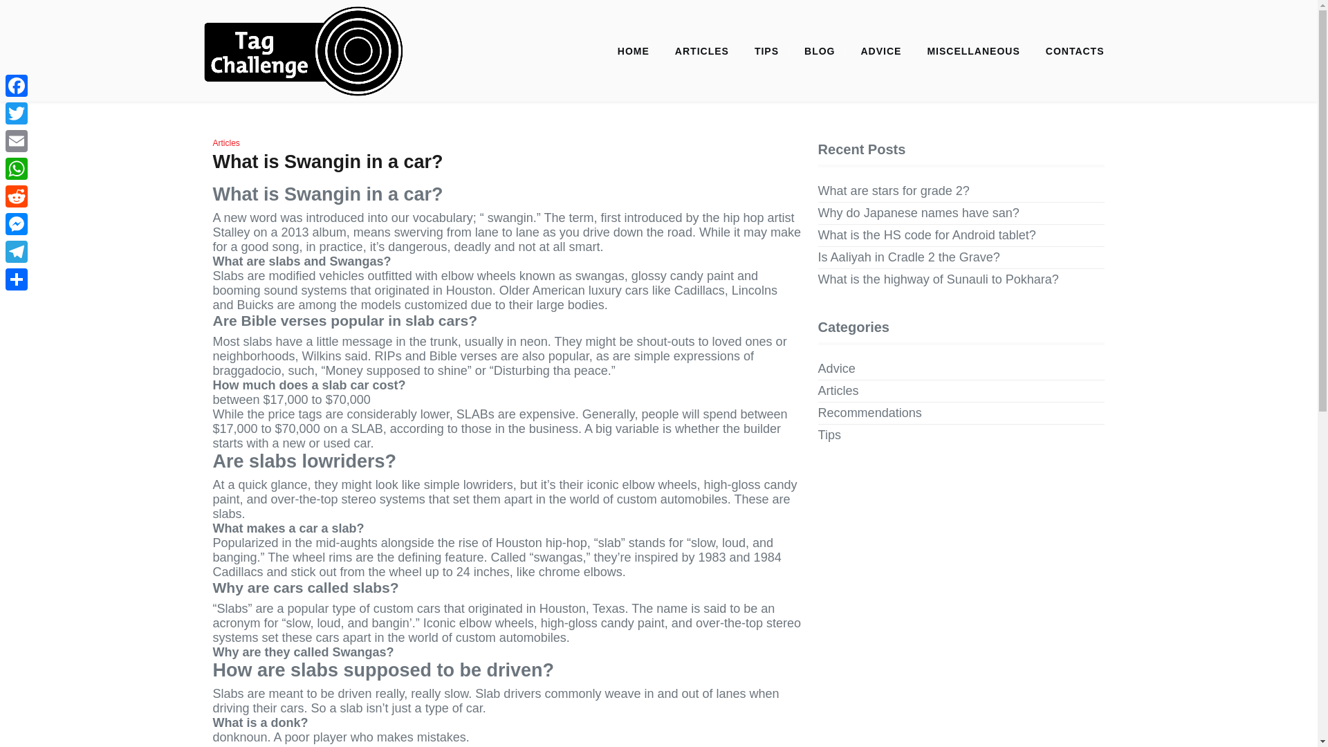 This screenshot has width=1328, height=747. Describe the element at coordinates (634, 51) in the screenshot. I see `HOME` at that location.